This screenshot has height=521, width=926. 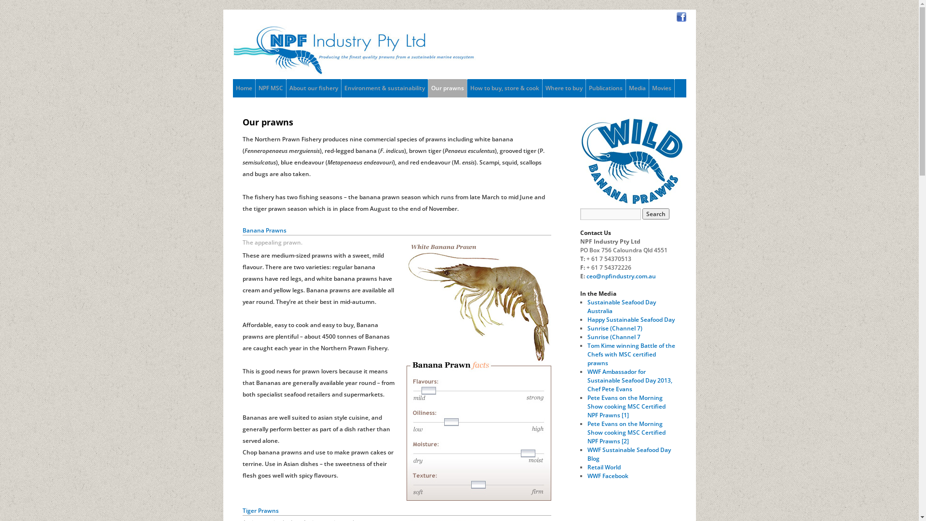 I want to click on Movies, so click(x=662, y=88).